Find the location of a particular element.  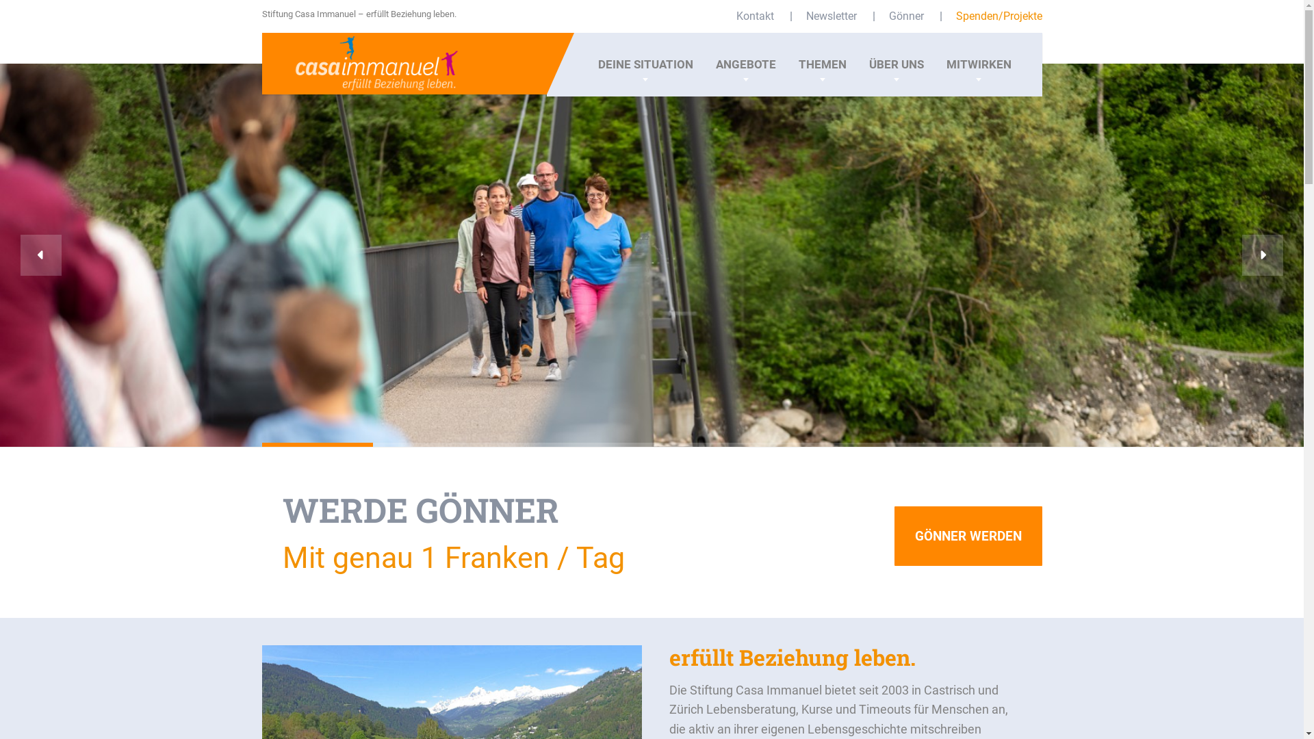

Casa Immanuel is located at coordinates (360, 62).